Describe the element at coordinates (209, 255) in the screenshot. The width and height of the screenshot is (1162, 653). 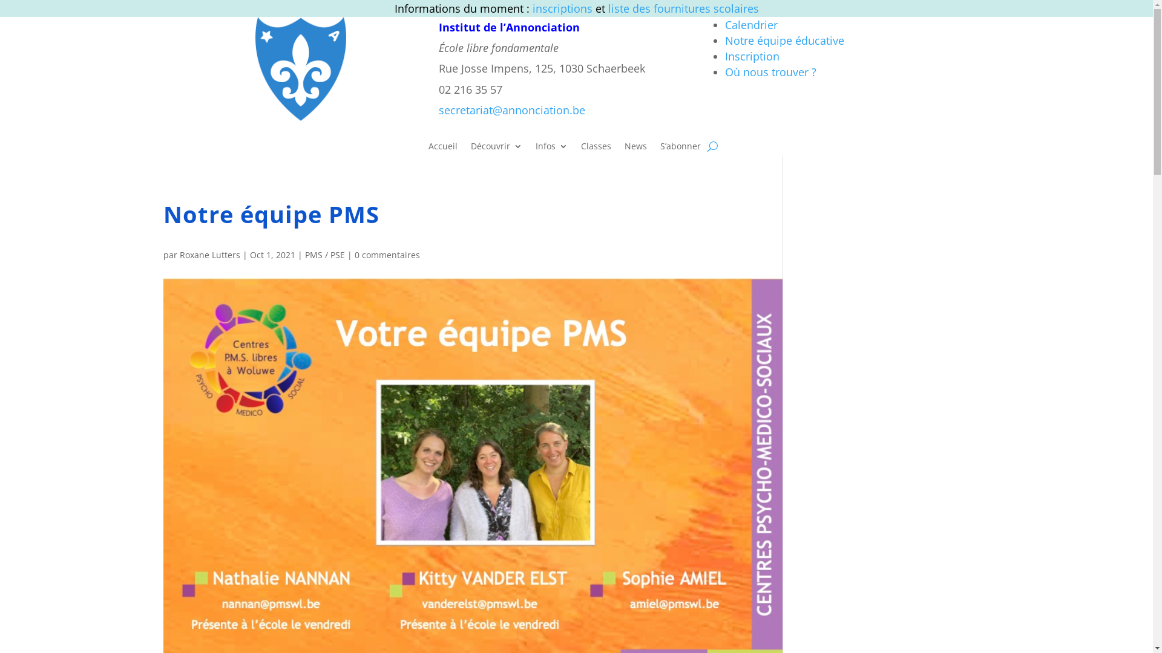
I see `Roxane Lutters` at that location.